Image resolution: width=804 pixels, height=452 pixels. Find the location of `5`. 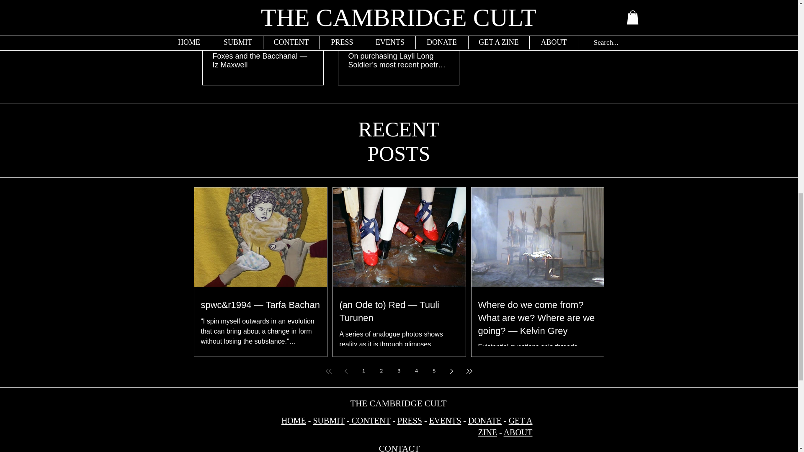

5 is located at coordinates (434, 371).